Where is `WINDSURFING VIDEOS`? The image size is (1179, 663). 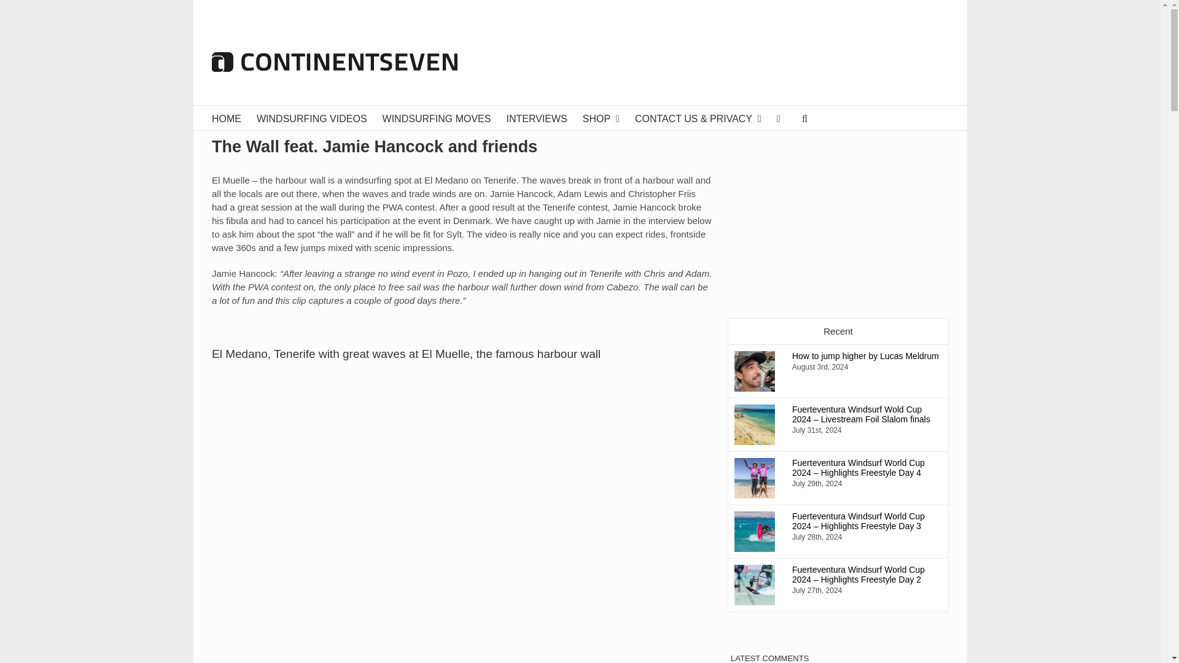 WINDSURFING VIDEOS is located at coordinates (312, 117).